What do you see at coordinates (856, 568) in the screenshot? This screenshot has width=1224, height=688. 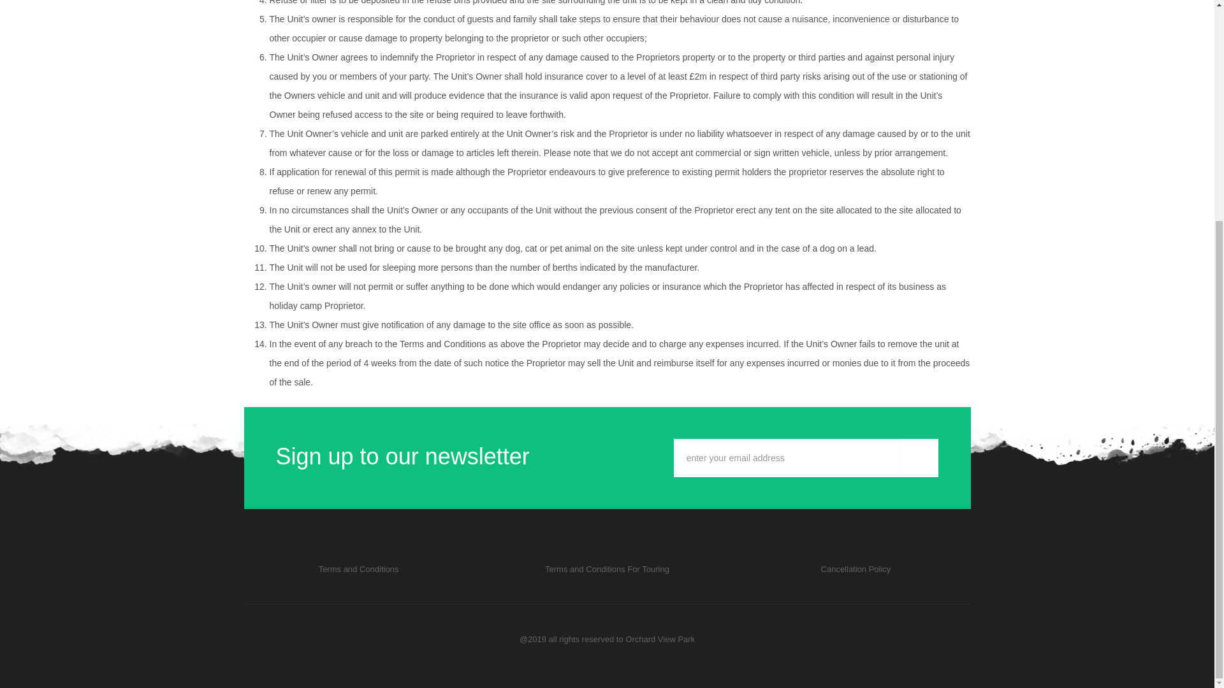 I see `Terms and Conditions` at bounding box center [856, 568].